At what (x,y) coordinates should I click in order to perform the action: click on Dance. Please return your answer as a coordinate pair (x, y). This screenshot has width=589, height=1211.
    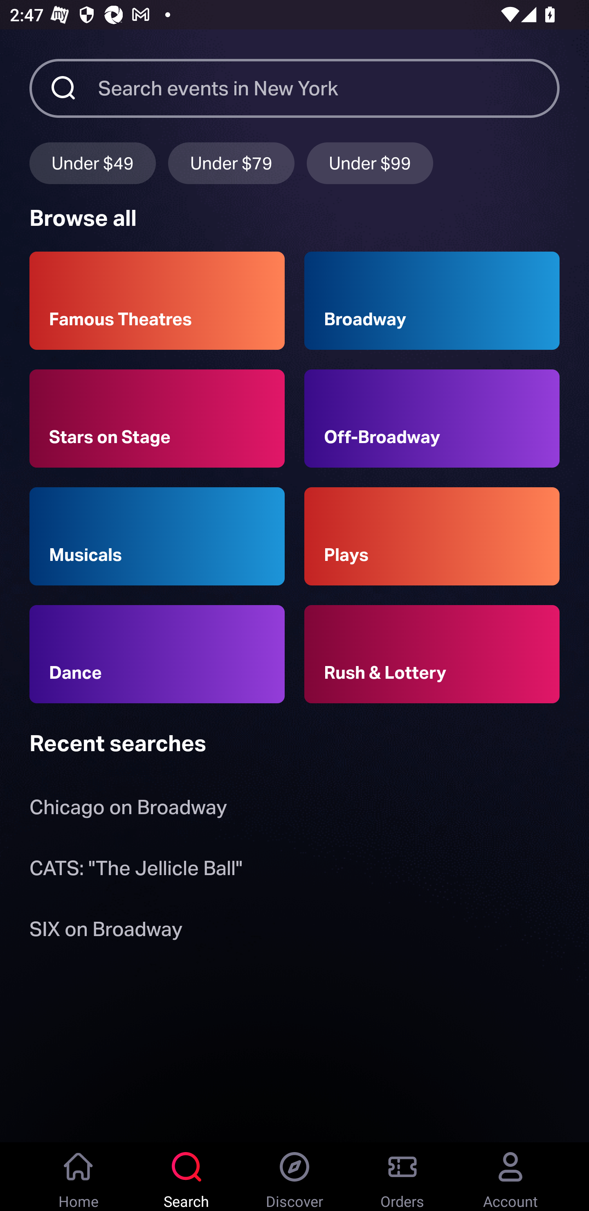
    Looking at the image, I should click on (157, 655).